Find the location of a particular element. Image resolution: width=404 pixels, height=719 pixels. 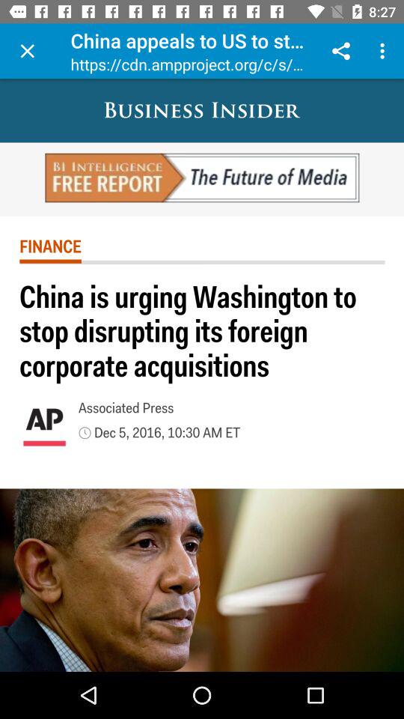

close page is located at coordinates (27, 51).